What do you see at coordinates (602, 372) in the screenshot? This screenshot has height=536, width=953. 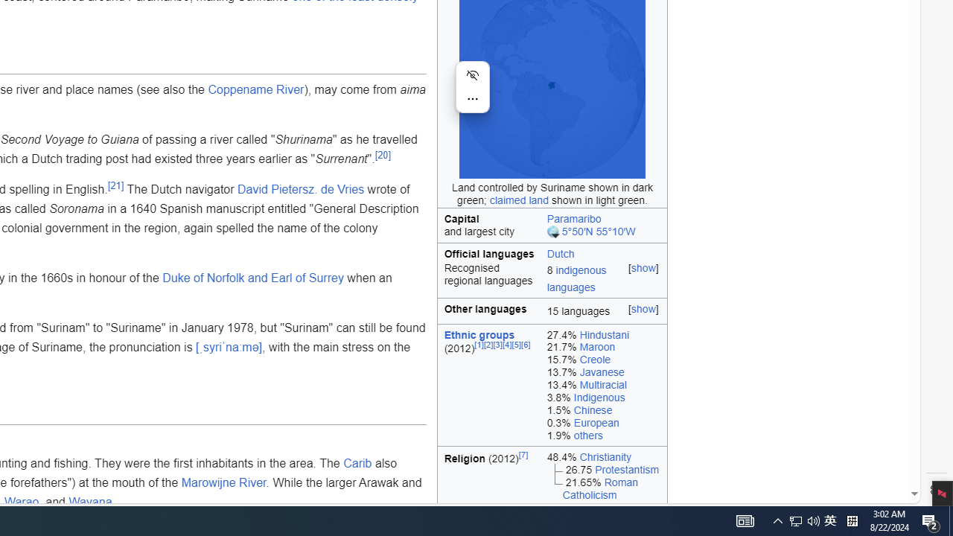 I see `Javanese` at bounding box center [602, 372].